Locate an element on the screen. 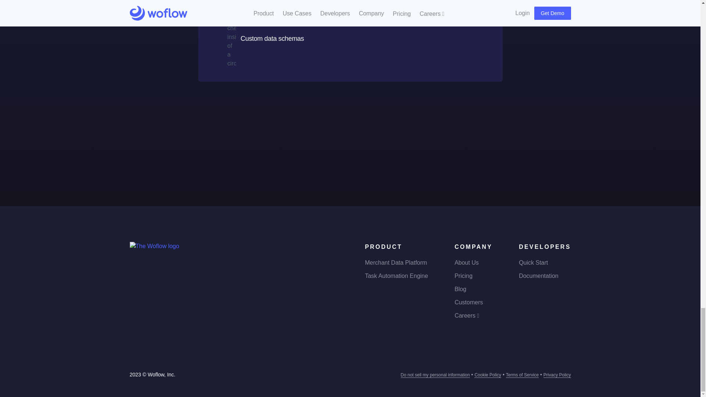  Task Automation Engine is located at coordinates (396, 276).